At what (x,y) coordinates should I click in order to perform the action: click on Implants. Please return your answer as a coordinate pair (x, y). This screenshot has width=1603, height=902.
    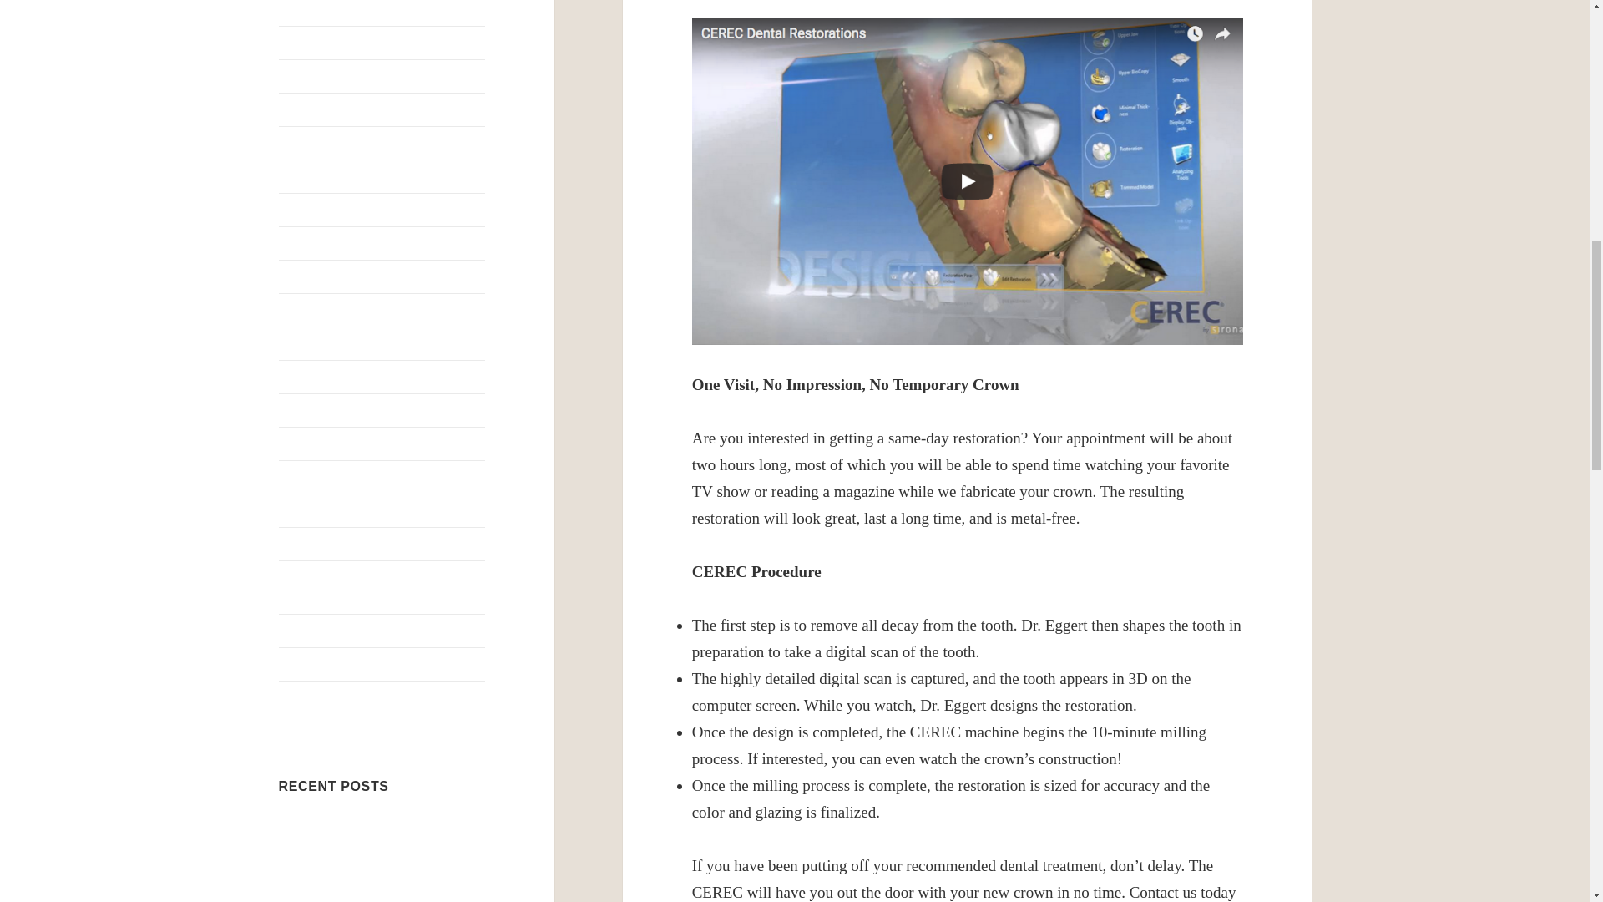
    Looking at the image, I should click on (302, 144).